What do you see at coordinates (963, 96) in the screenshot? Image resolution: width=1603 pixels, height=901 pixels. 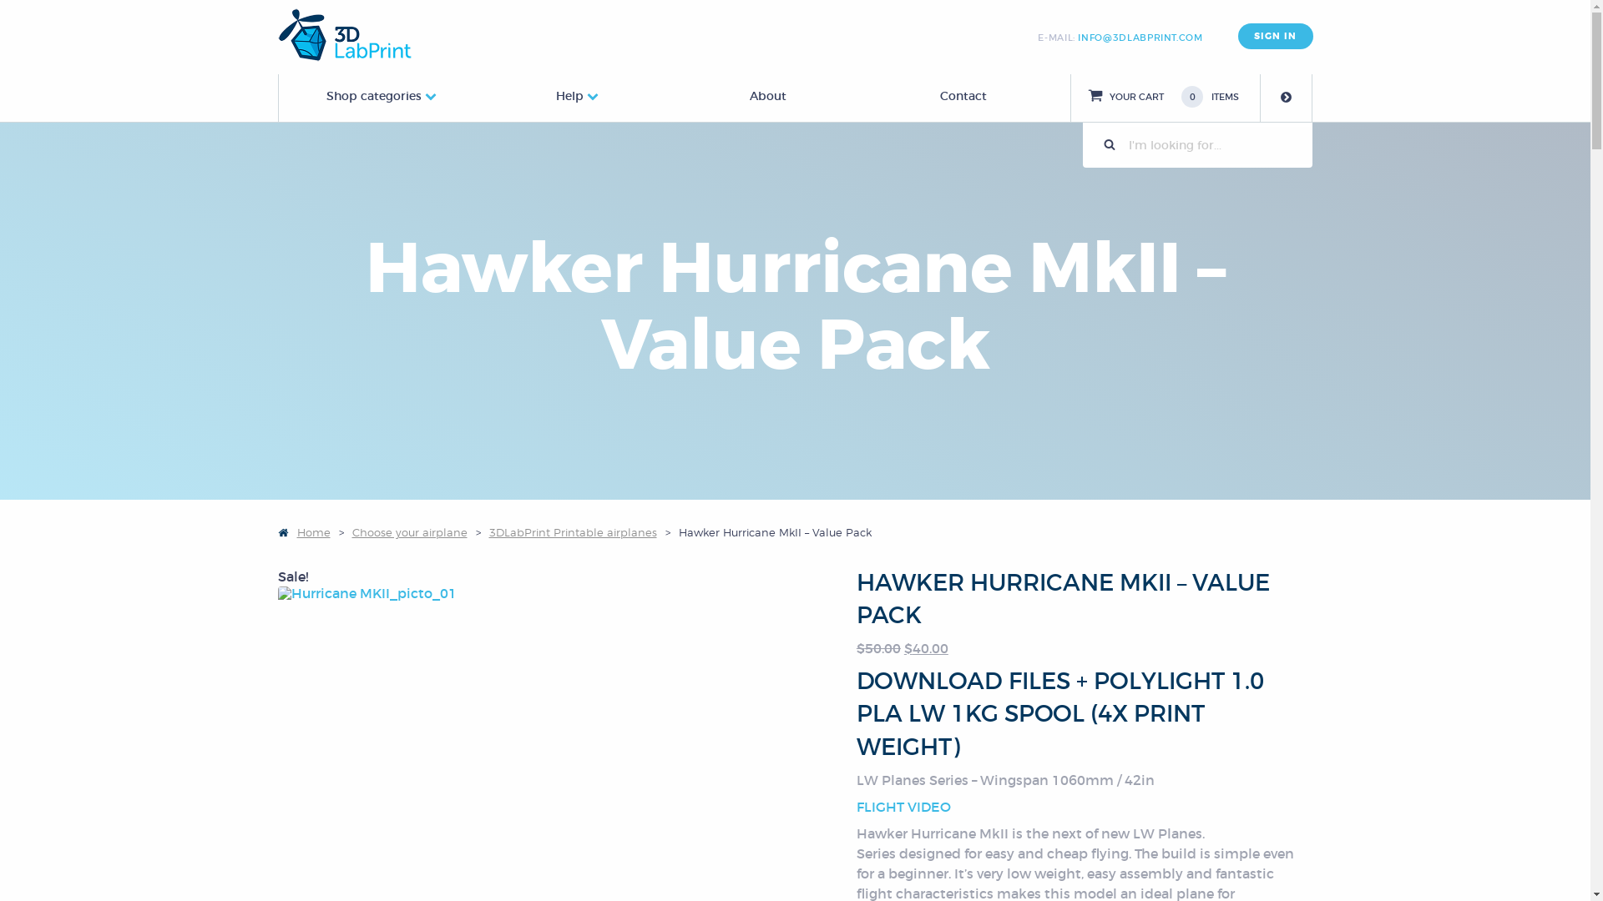 I see `Contact` at bounding box center [963, 96].